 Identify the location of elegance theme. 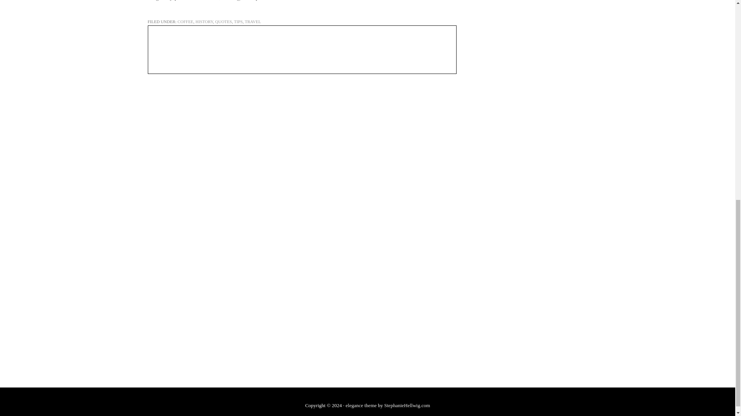
(361, 405).